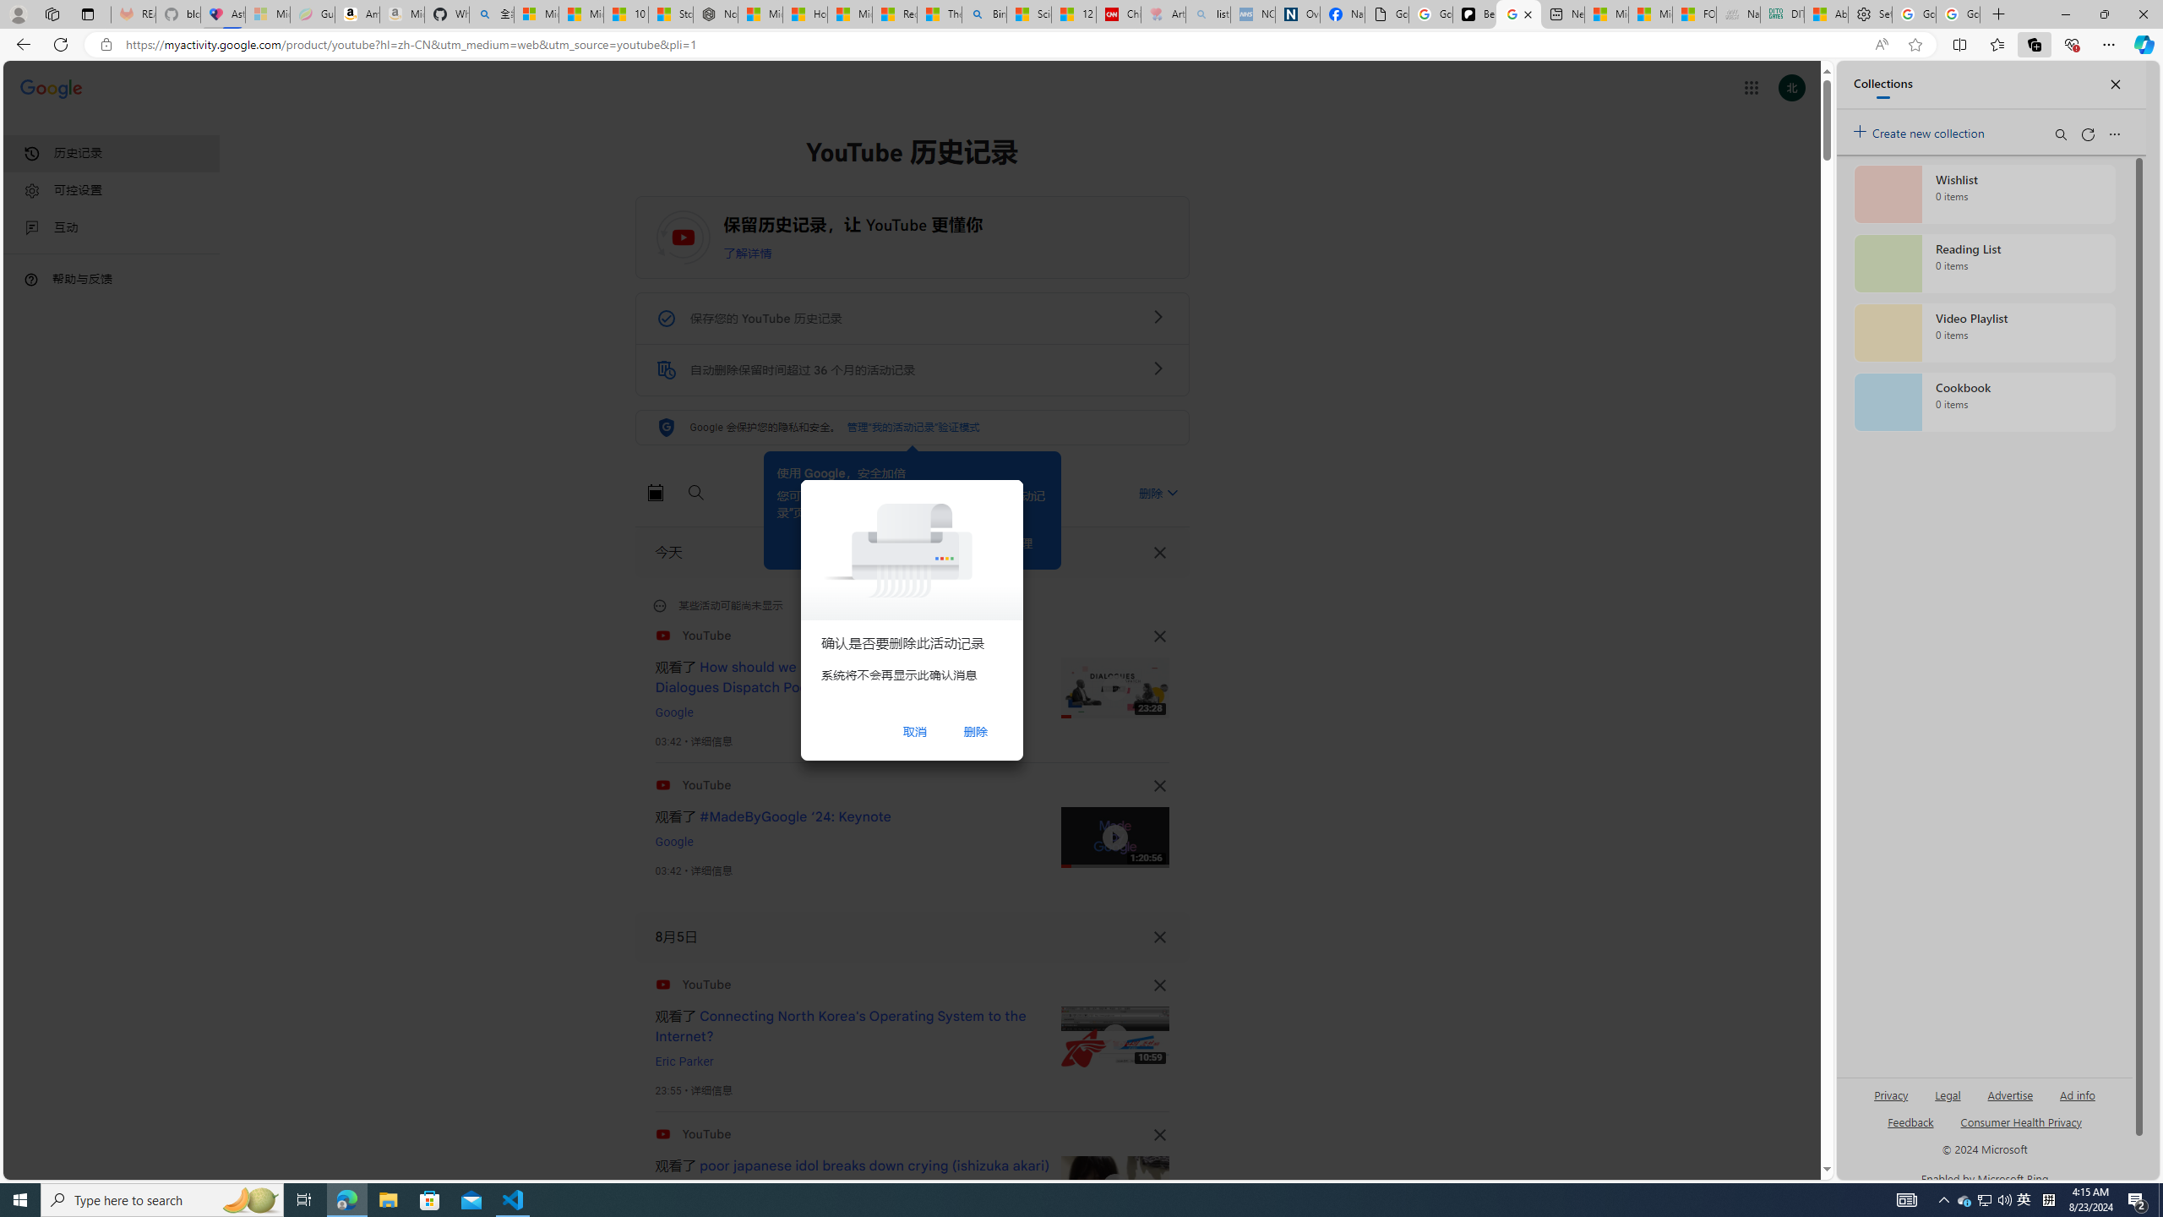 Image resolution: width=2163 pixels, height=1217 pixels. Describe the element at coordinates (716, 14) in the screenshot. I see `Nordace - Nordace Siena Is Not An Ordinary Backpack` at that location.